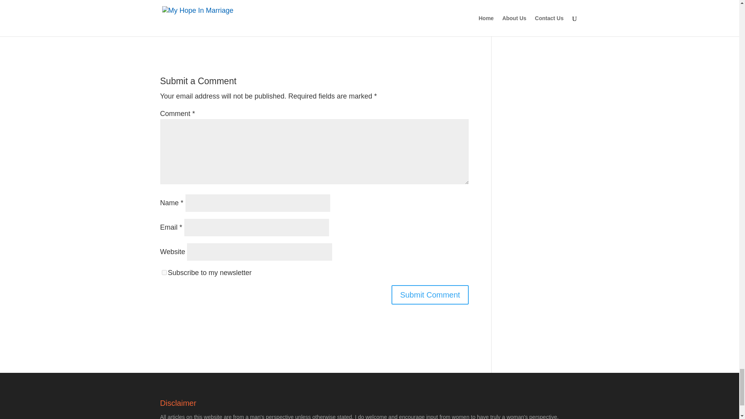  I want to click on Submit Comment, so click(430, 295).